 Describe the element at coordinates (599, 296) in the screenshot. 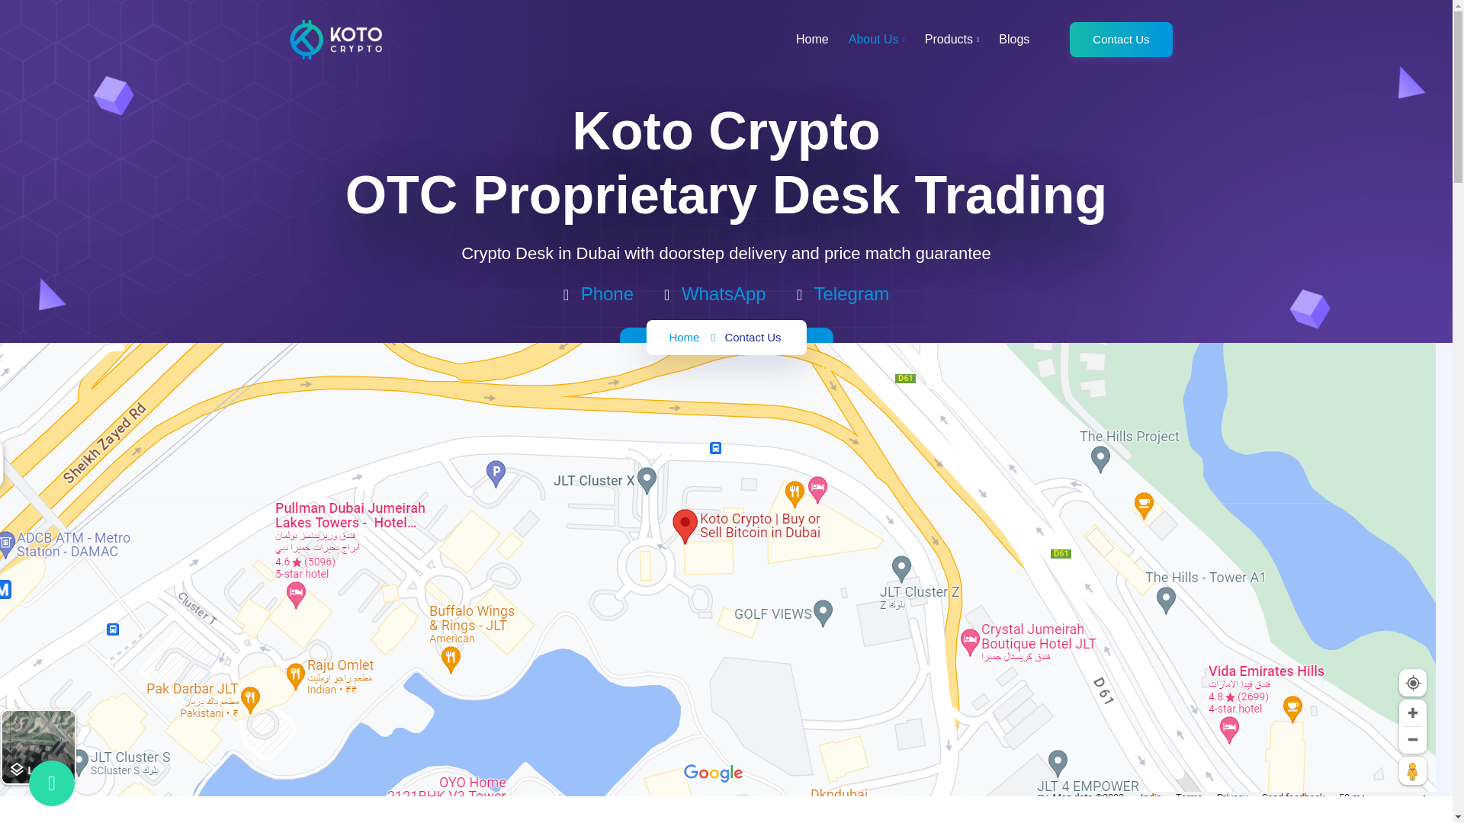

I see `Phone` at that location.